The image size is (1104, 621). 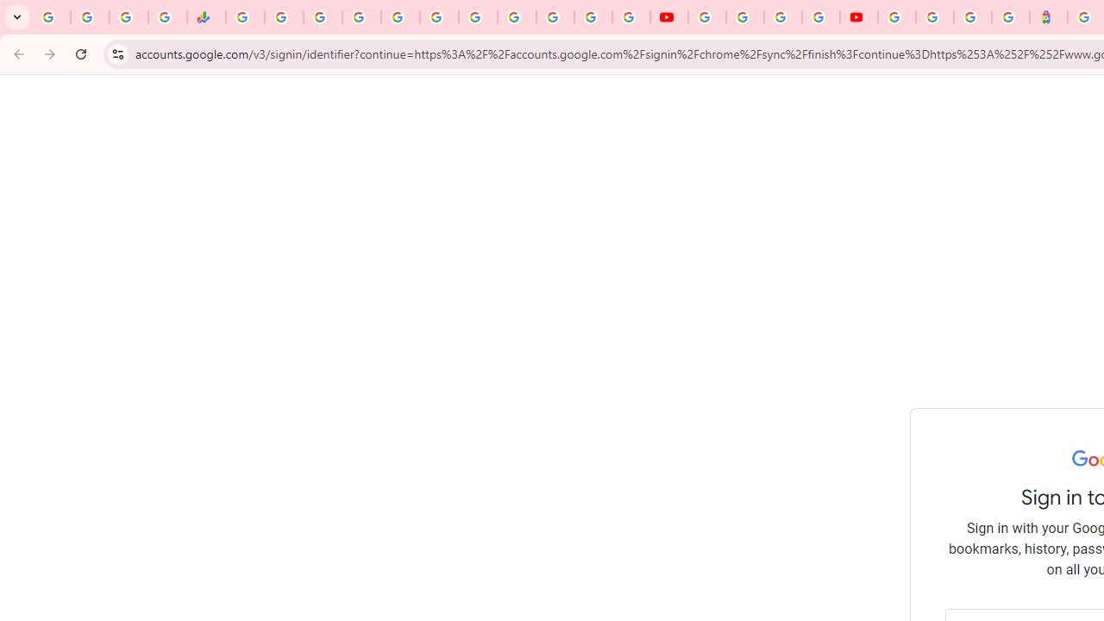 What do you see at coordinates (555, 17) in the screenshot?
I see `Sign in - Google Accounts` at bounding box center [555, 17].